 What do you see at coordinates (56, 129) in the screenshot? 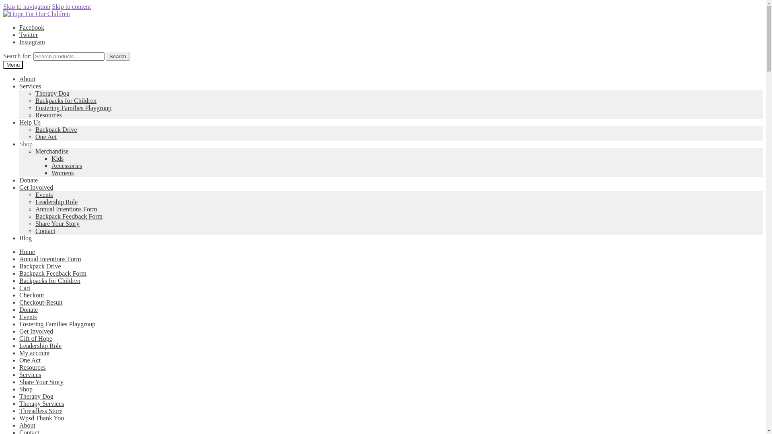
I see `Backpack Drive` at bounding box center [56, 129].